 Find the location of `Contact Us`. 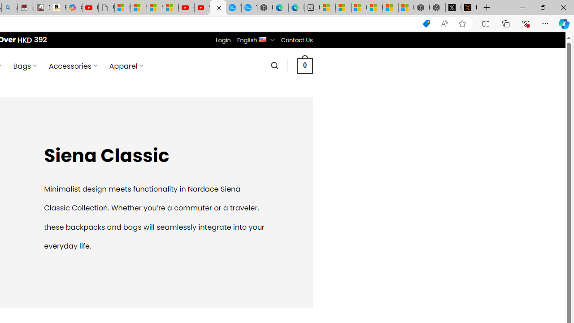

Contact Us is located at coordinates (296, 40).